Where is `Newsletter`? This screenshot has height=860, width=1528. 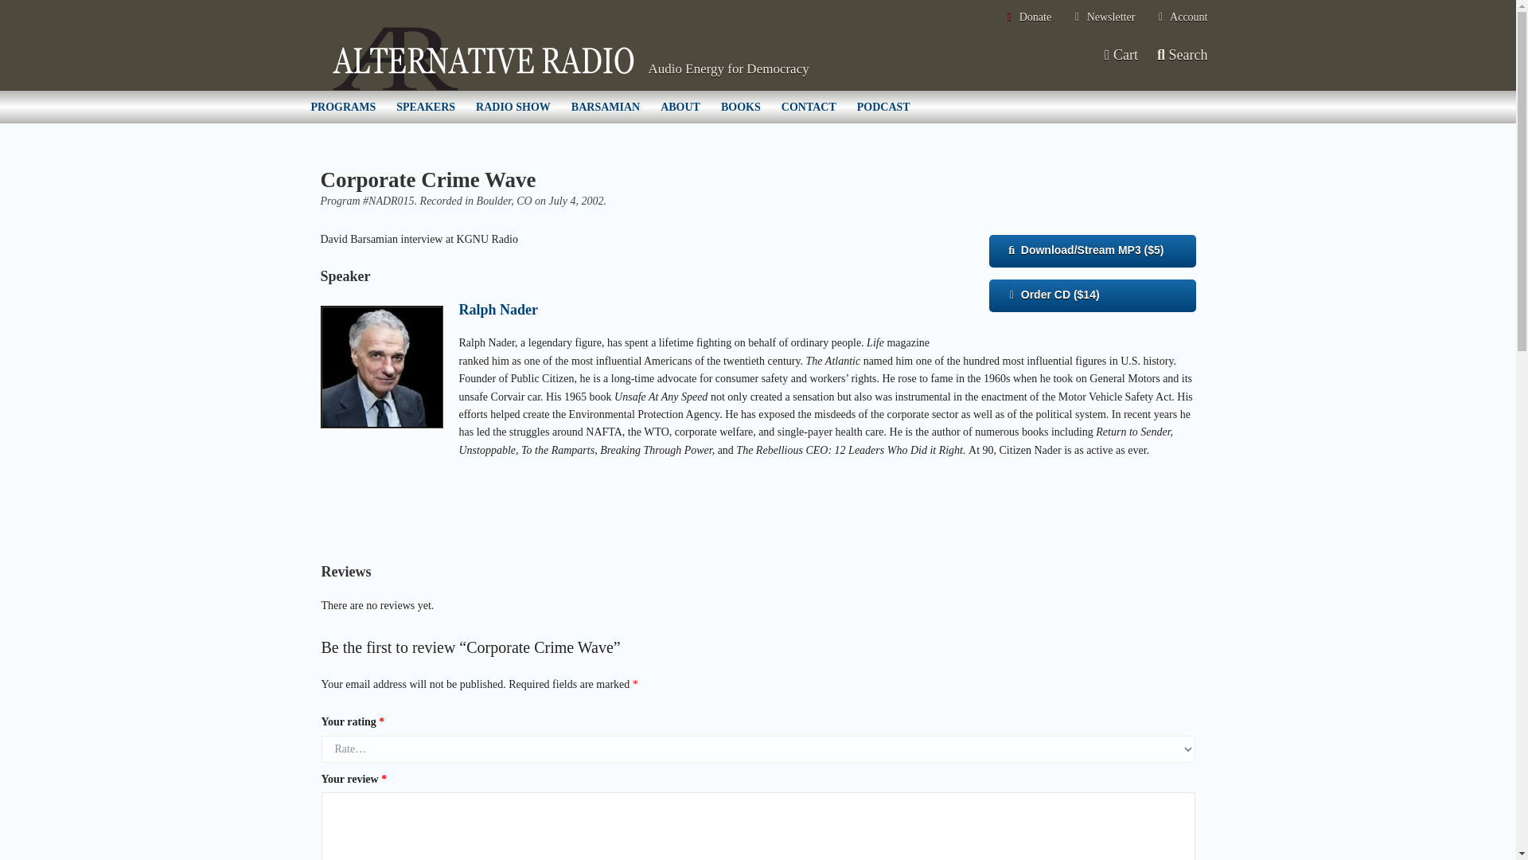 Newsletter is located at coordinates (1103, 18).